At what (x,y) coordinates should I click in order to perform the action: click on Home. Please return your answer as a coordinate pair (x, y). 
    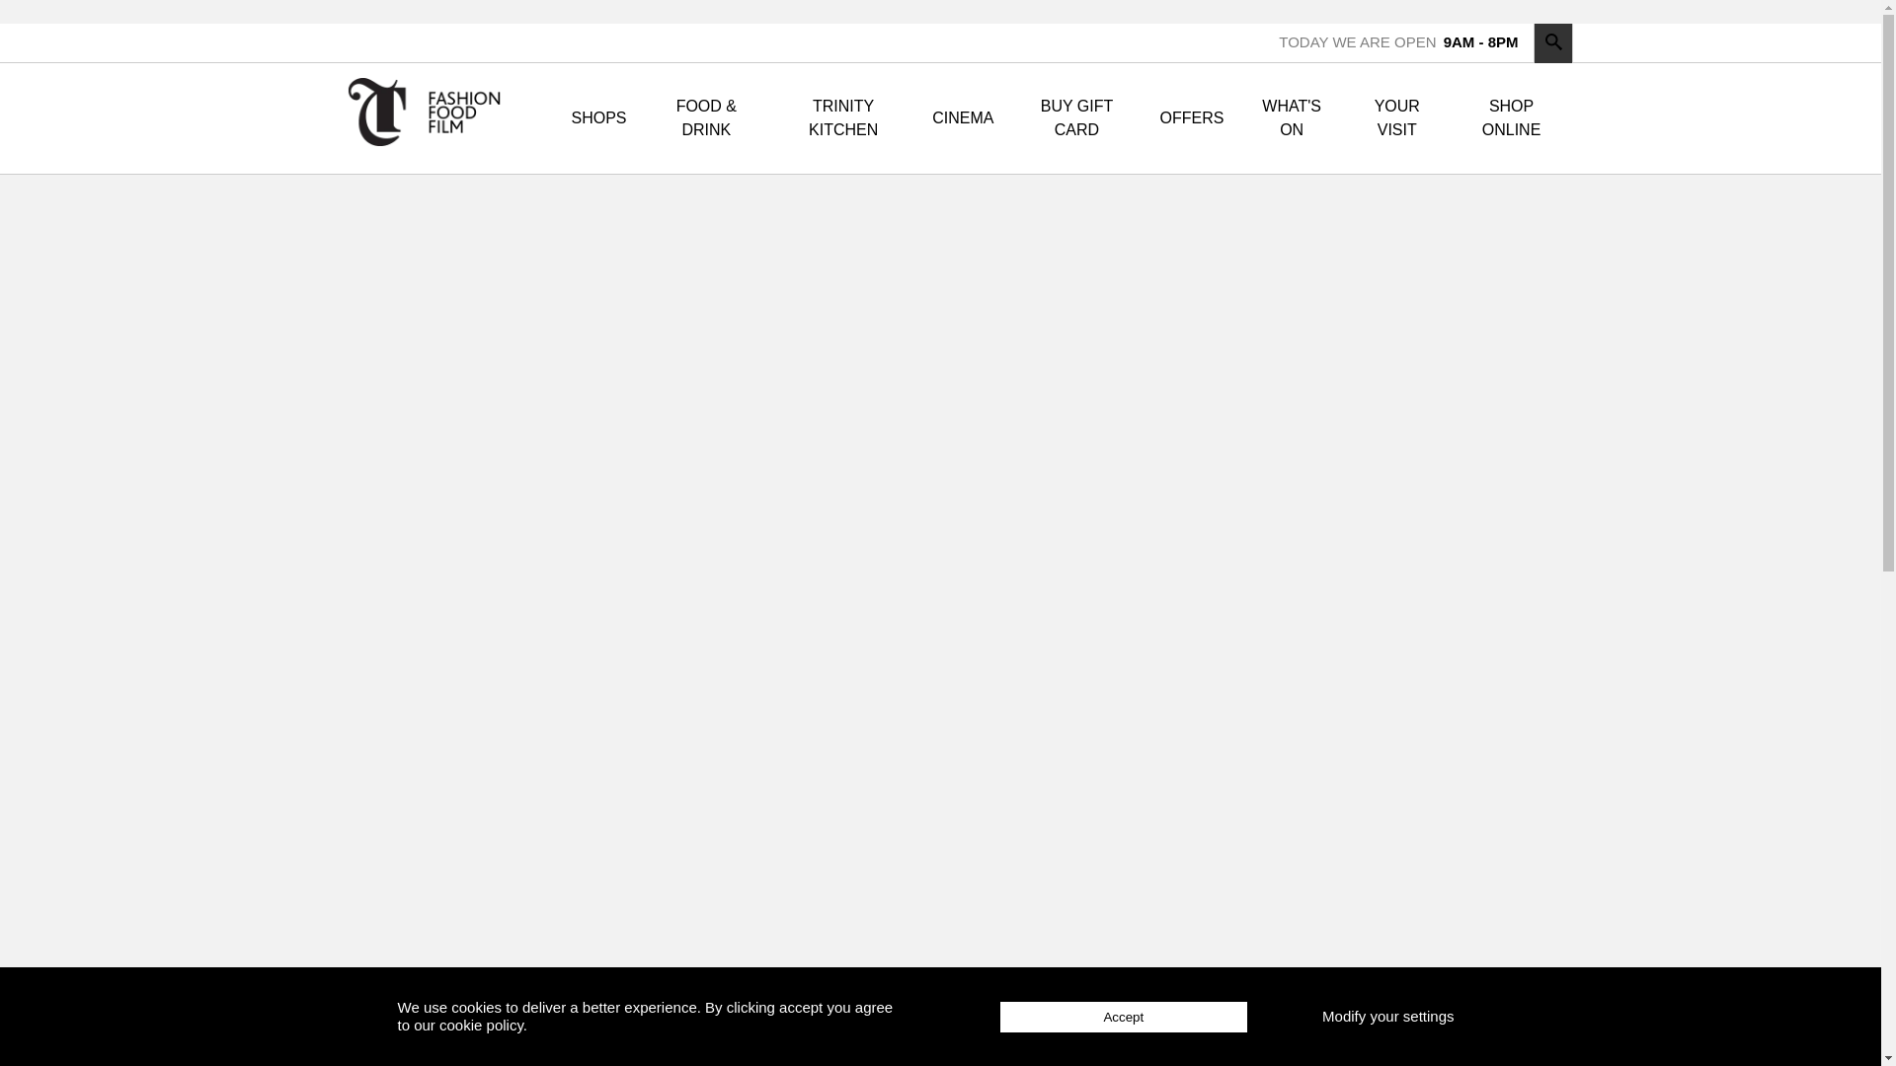
    Looking at the image, I should click on (431, 118).